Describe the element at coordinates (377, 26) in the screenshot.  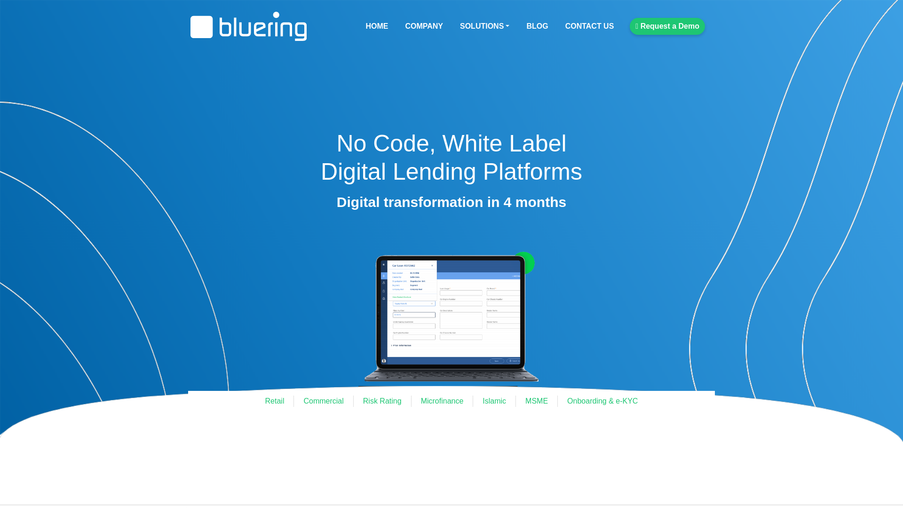
I see `HOME` at that location.